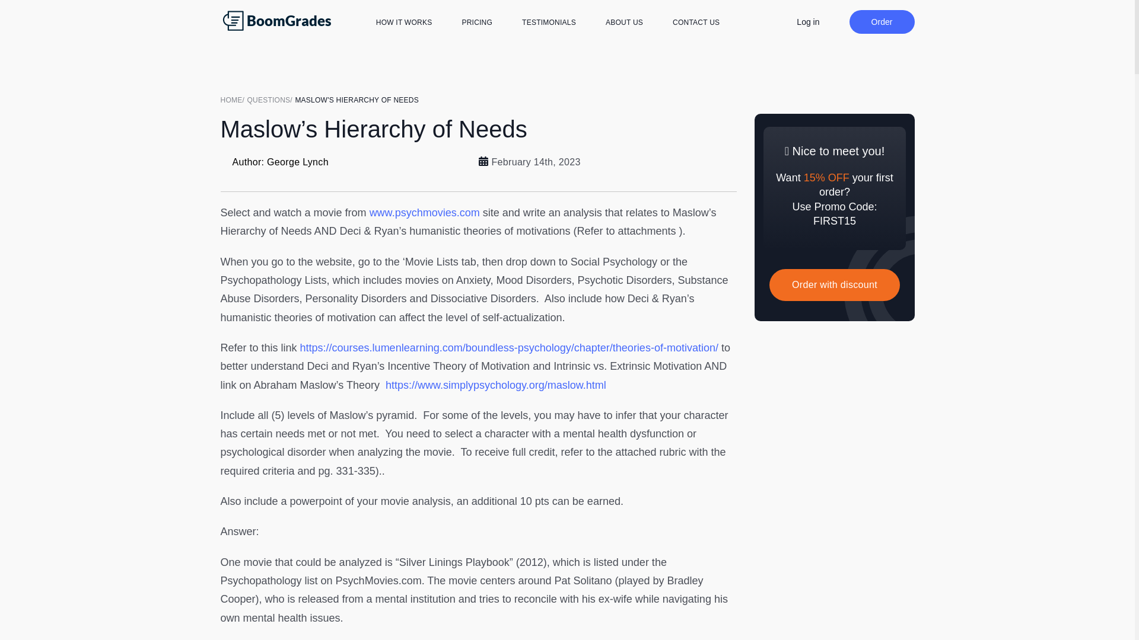 The image size is (1139, 640). Describe the element at coordinates (476, 23) in the screenshot. I see `PRICING` at that location.